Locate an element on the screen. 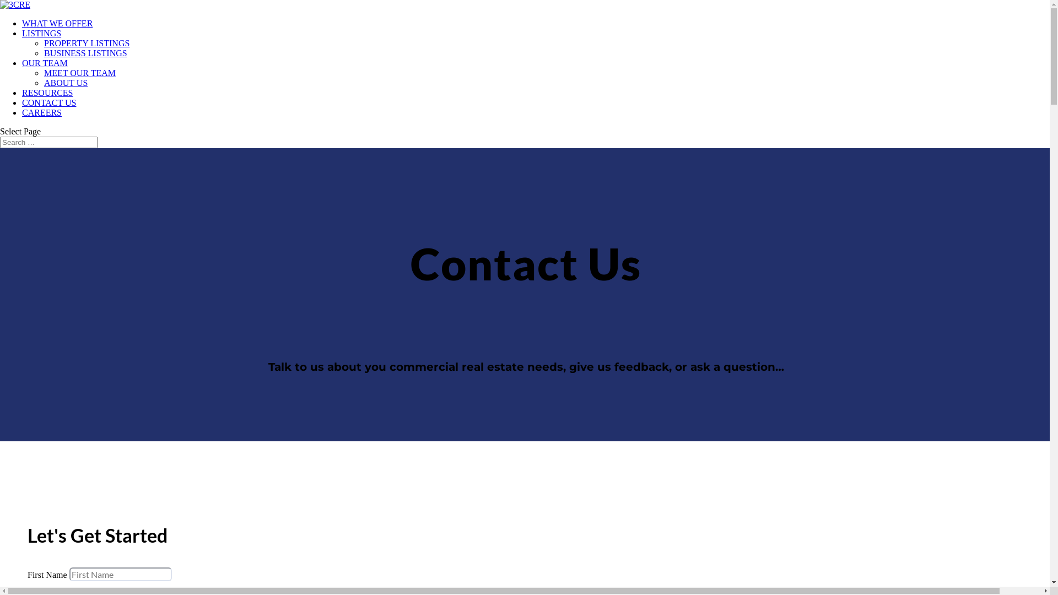 The width and height of the screenshot is (1058, 595). BUSINESS LISTINGS is located at coordinates (86, 53).